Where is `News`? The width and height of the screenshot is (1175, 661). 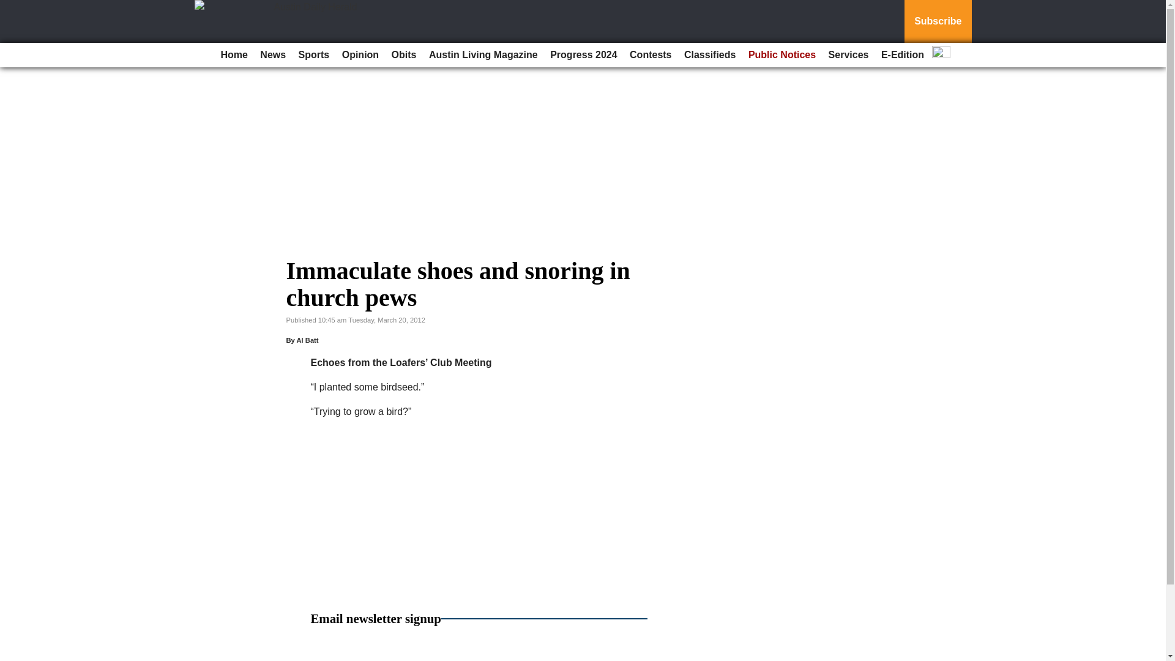 News is located at coordinates (272, 55).